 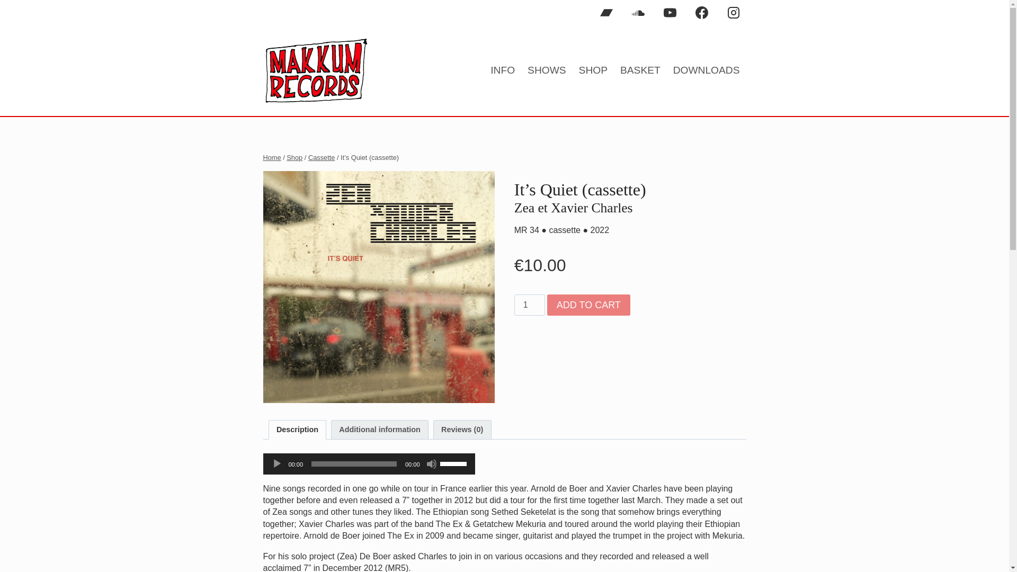 What do you see at coordinates (295, 157) in the screenshot?
I see `Shop` at bounding box center [295, 157].